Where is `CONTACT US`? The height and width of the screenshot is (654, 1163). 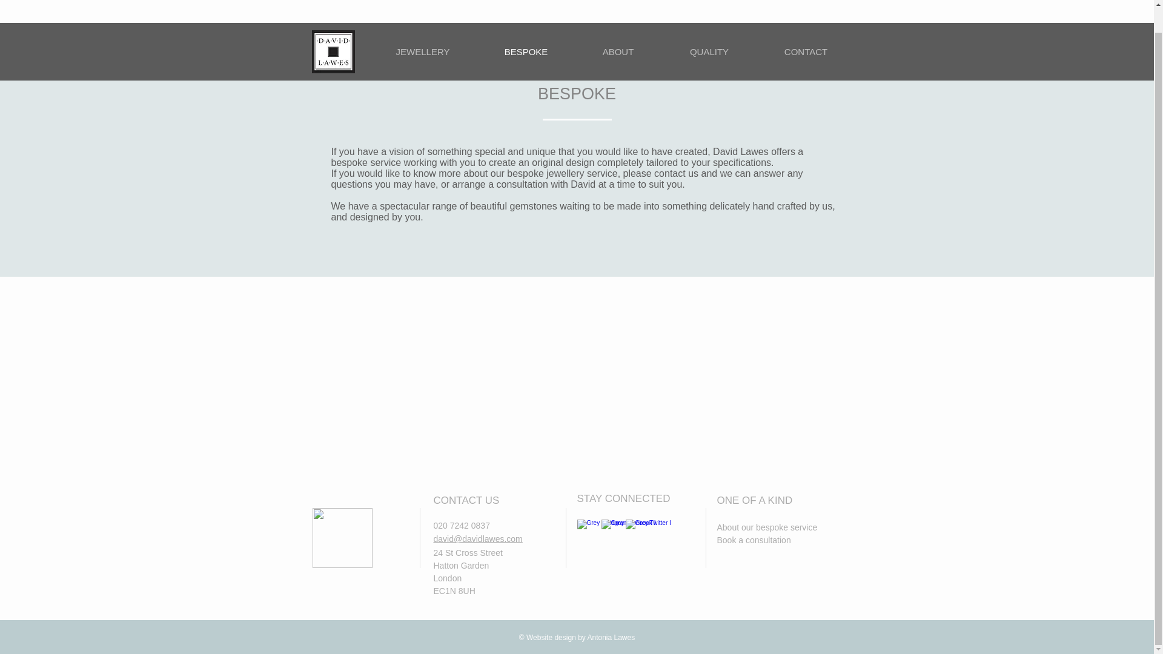 CONTACT US is located at coordinates (466, 500).